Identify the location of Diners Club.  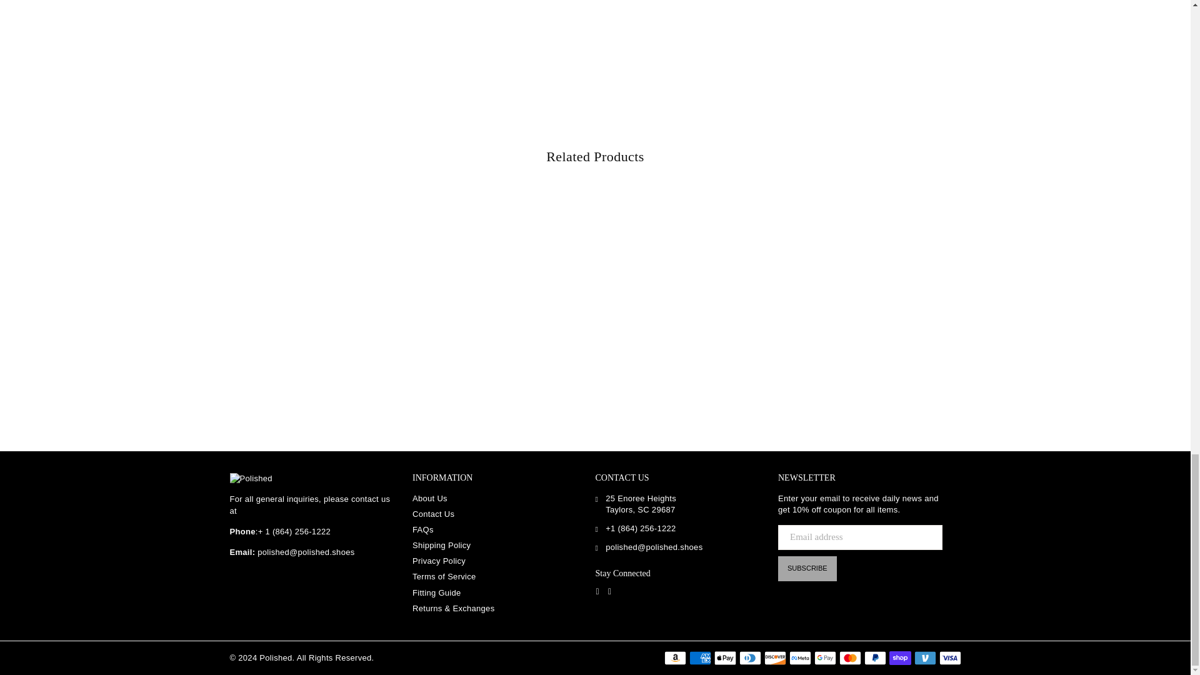
(750, 657).